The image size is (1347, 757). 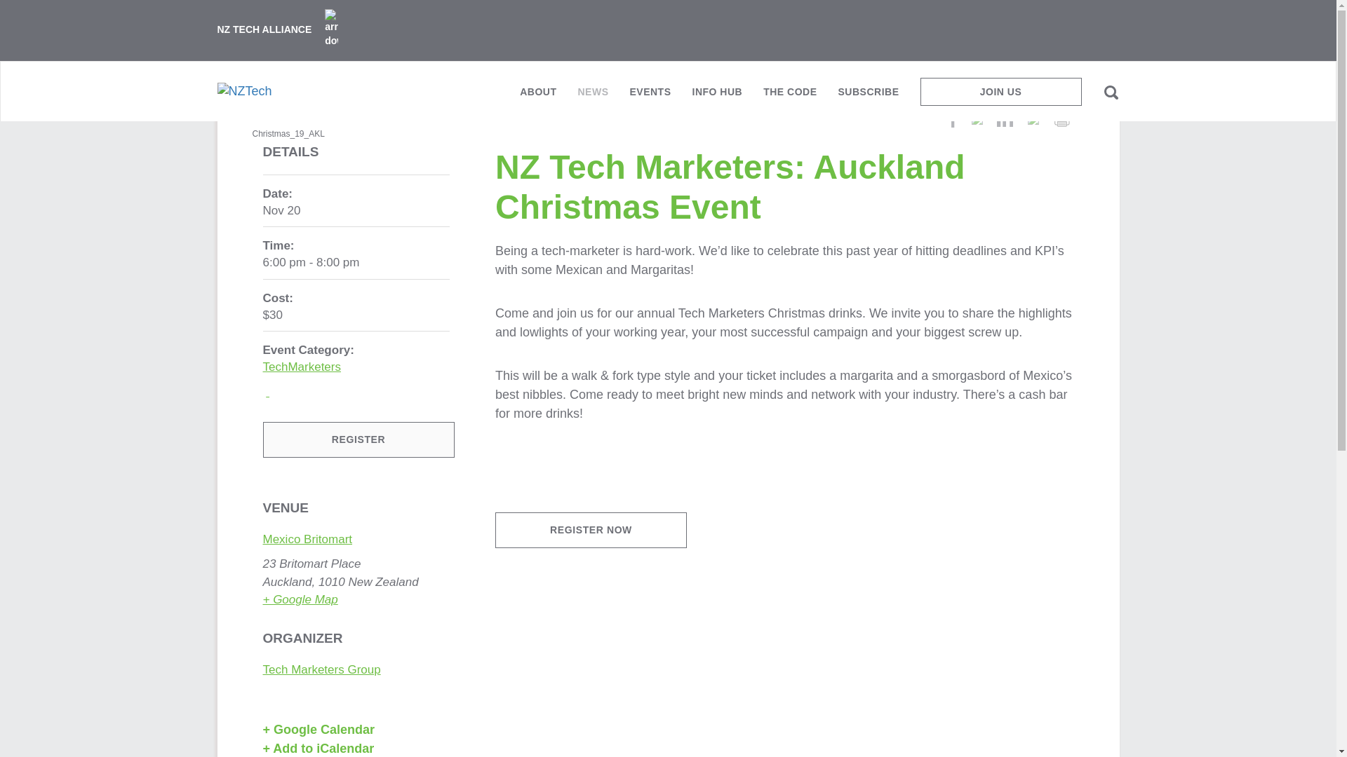 I want to click on NZTech, so click(x=244, y=90).